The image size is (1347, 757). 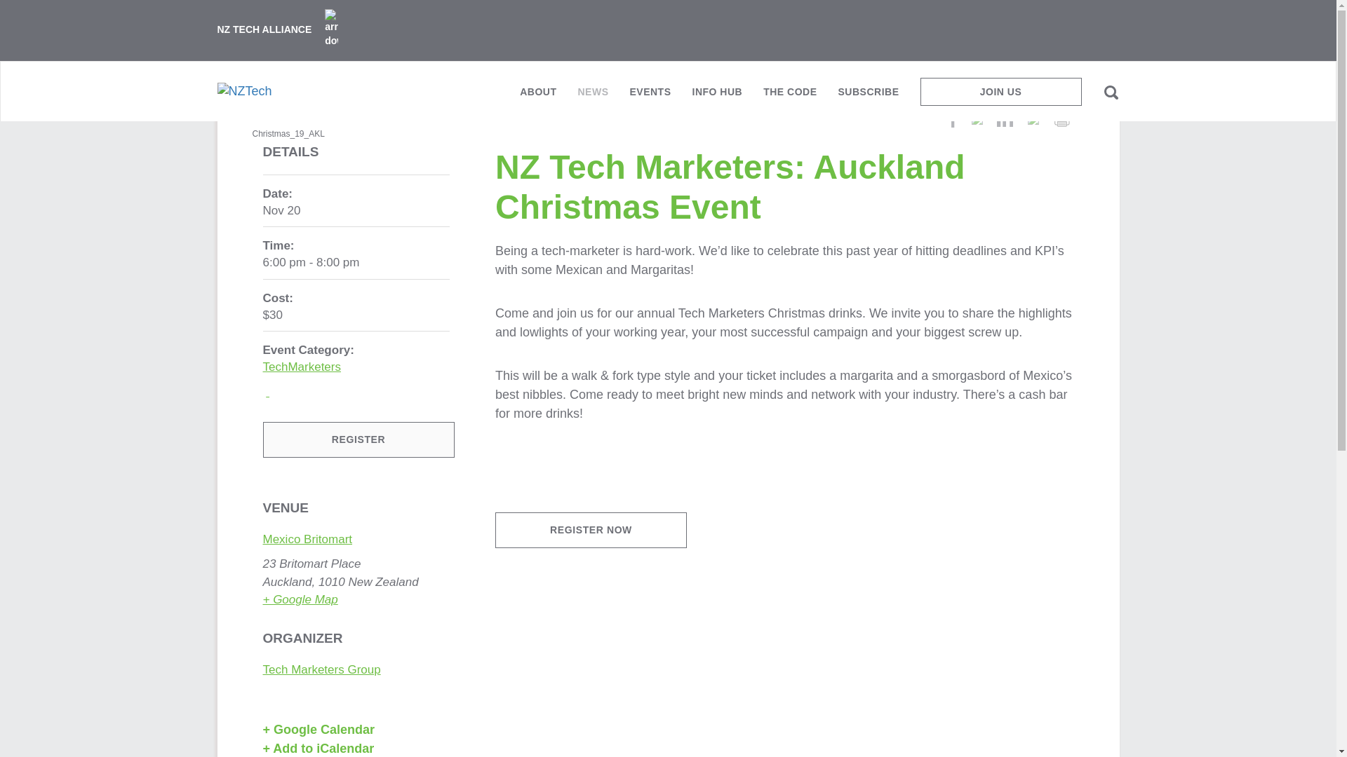 I want to click on NZTech, so click(x=244, y=90).